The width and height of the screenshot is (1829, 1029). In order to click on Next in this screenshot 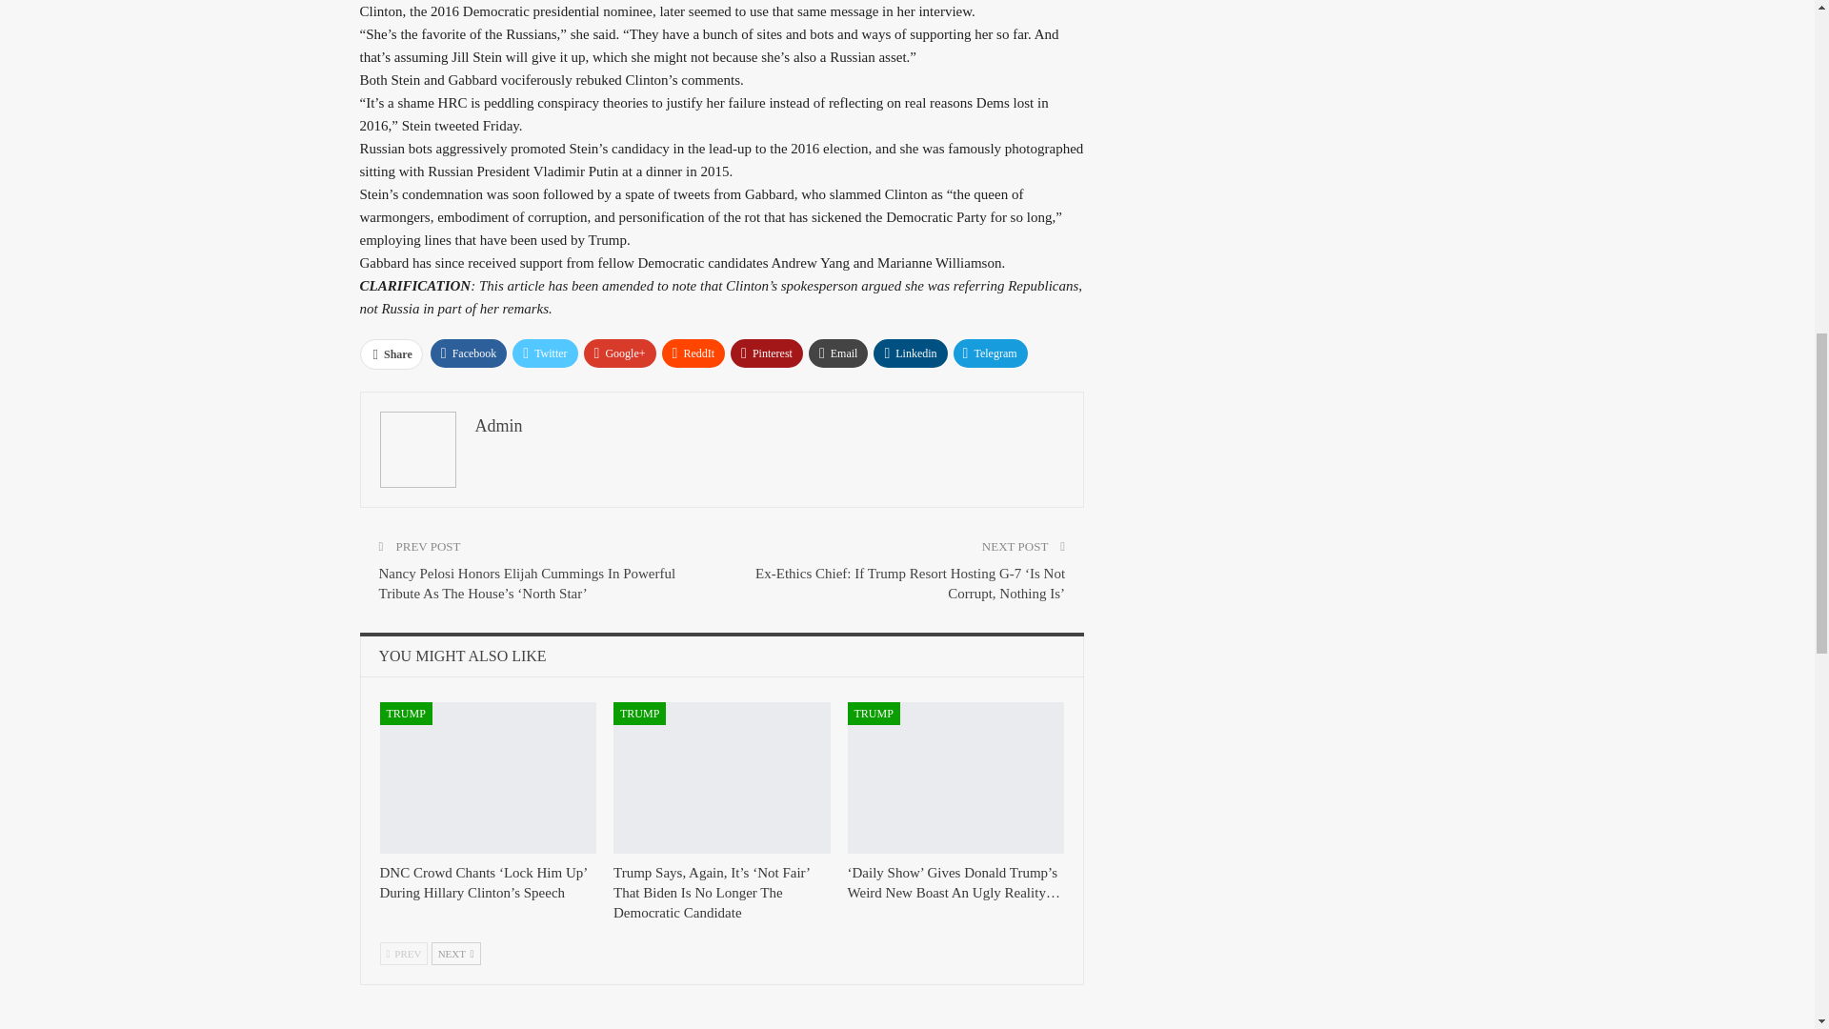, I will do `click(455, 954)`.